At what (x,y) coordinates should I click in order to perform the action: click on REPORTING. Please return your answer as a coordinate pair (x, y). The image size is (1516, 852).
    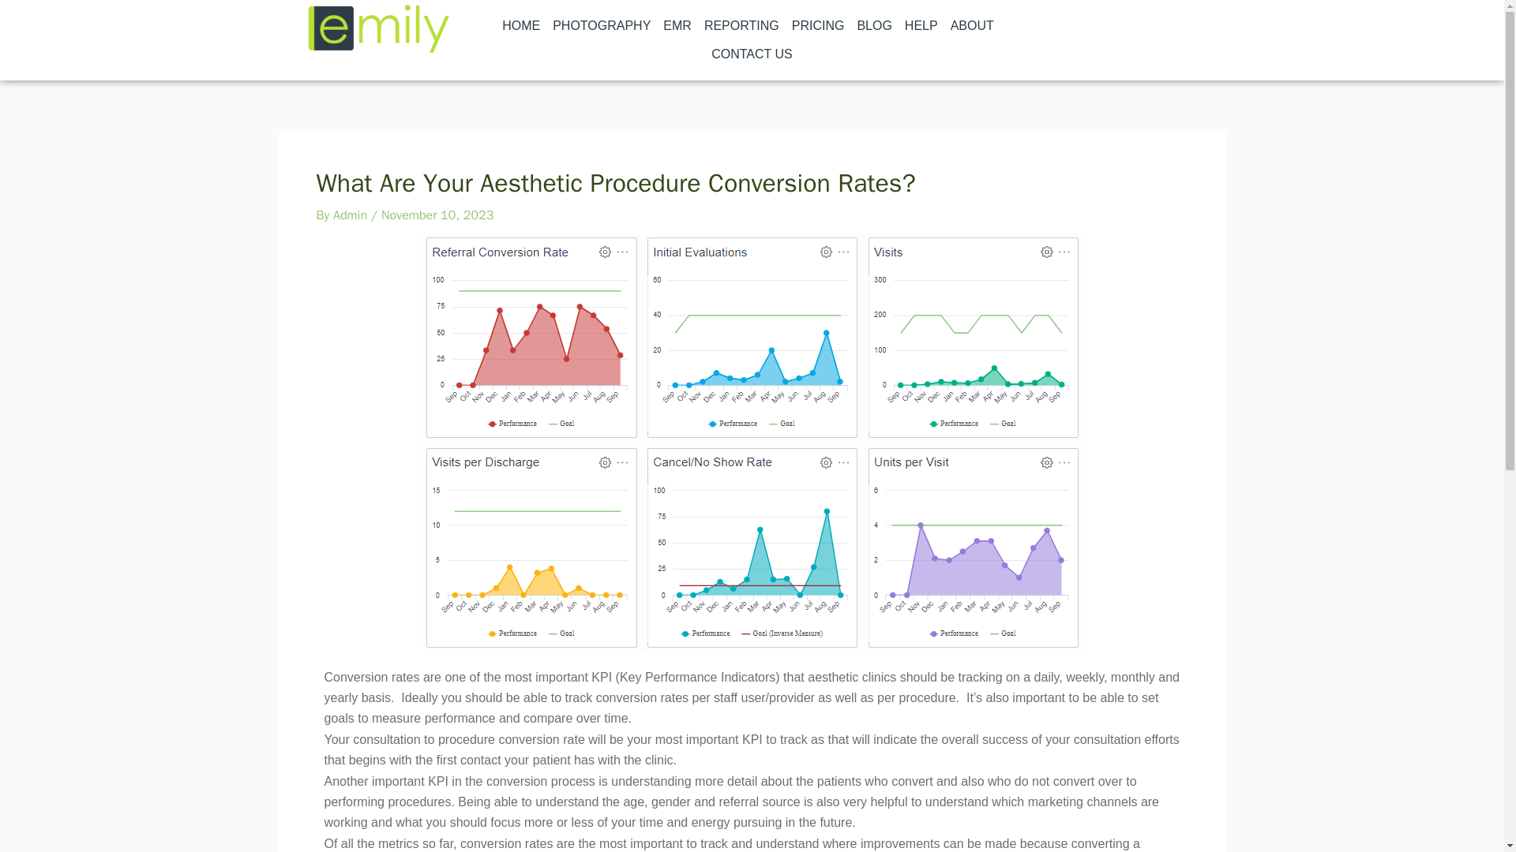
    Looking at the image, I should click on (741, 25).